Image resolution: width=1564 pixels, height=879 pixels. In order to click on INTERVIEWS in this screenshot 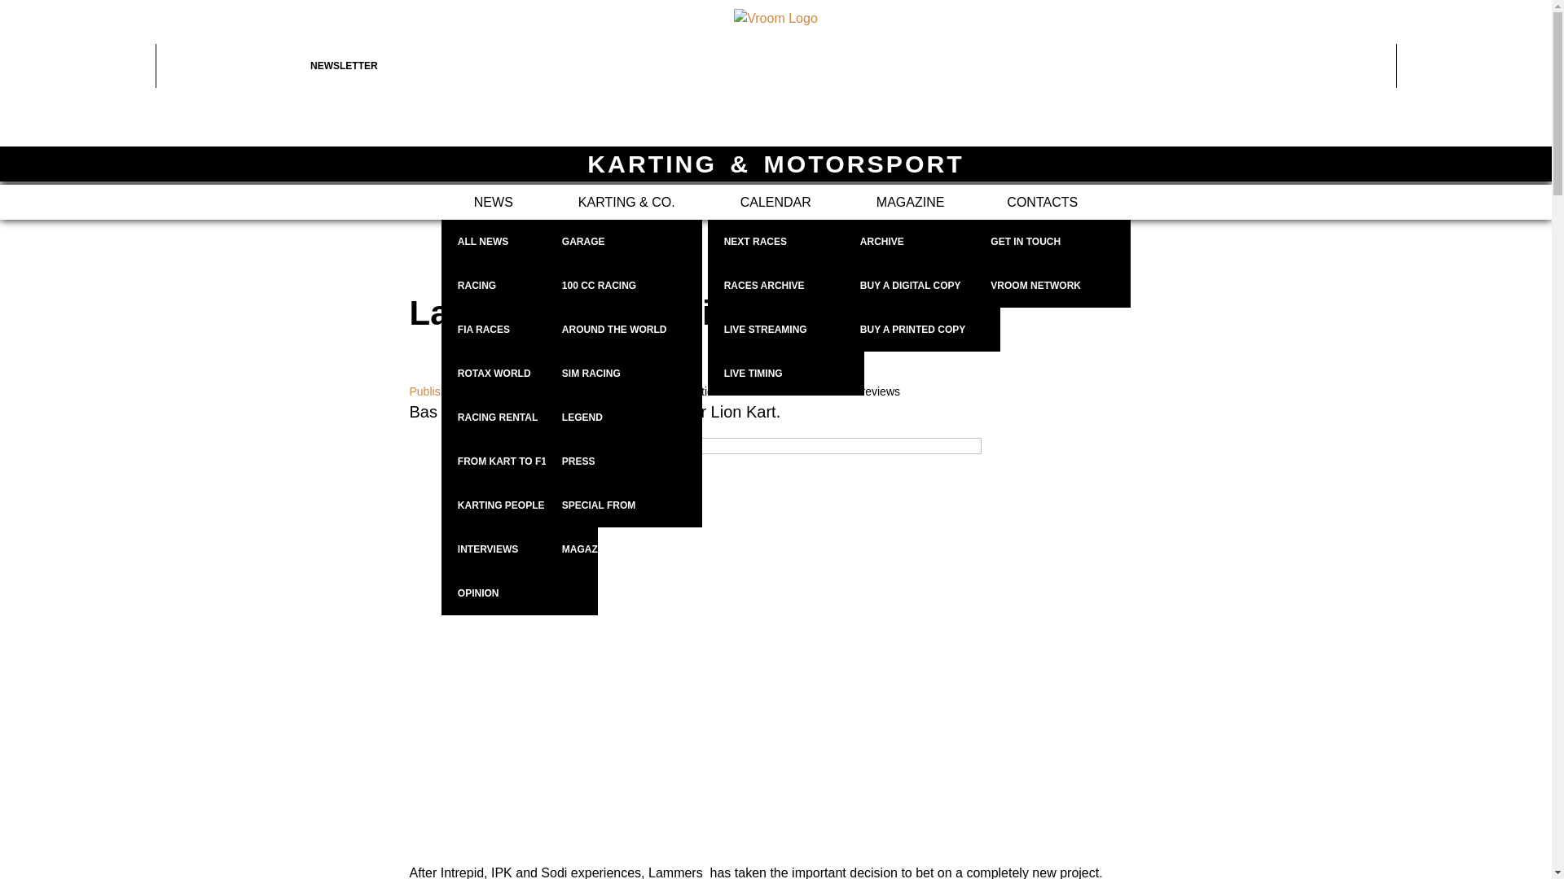, I will do `click(519, 549)`.